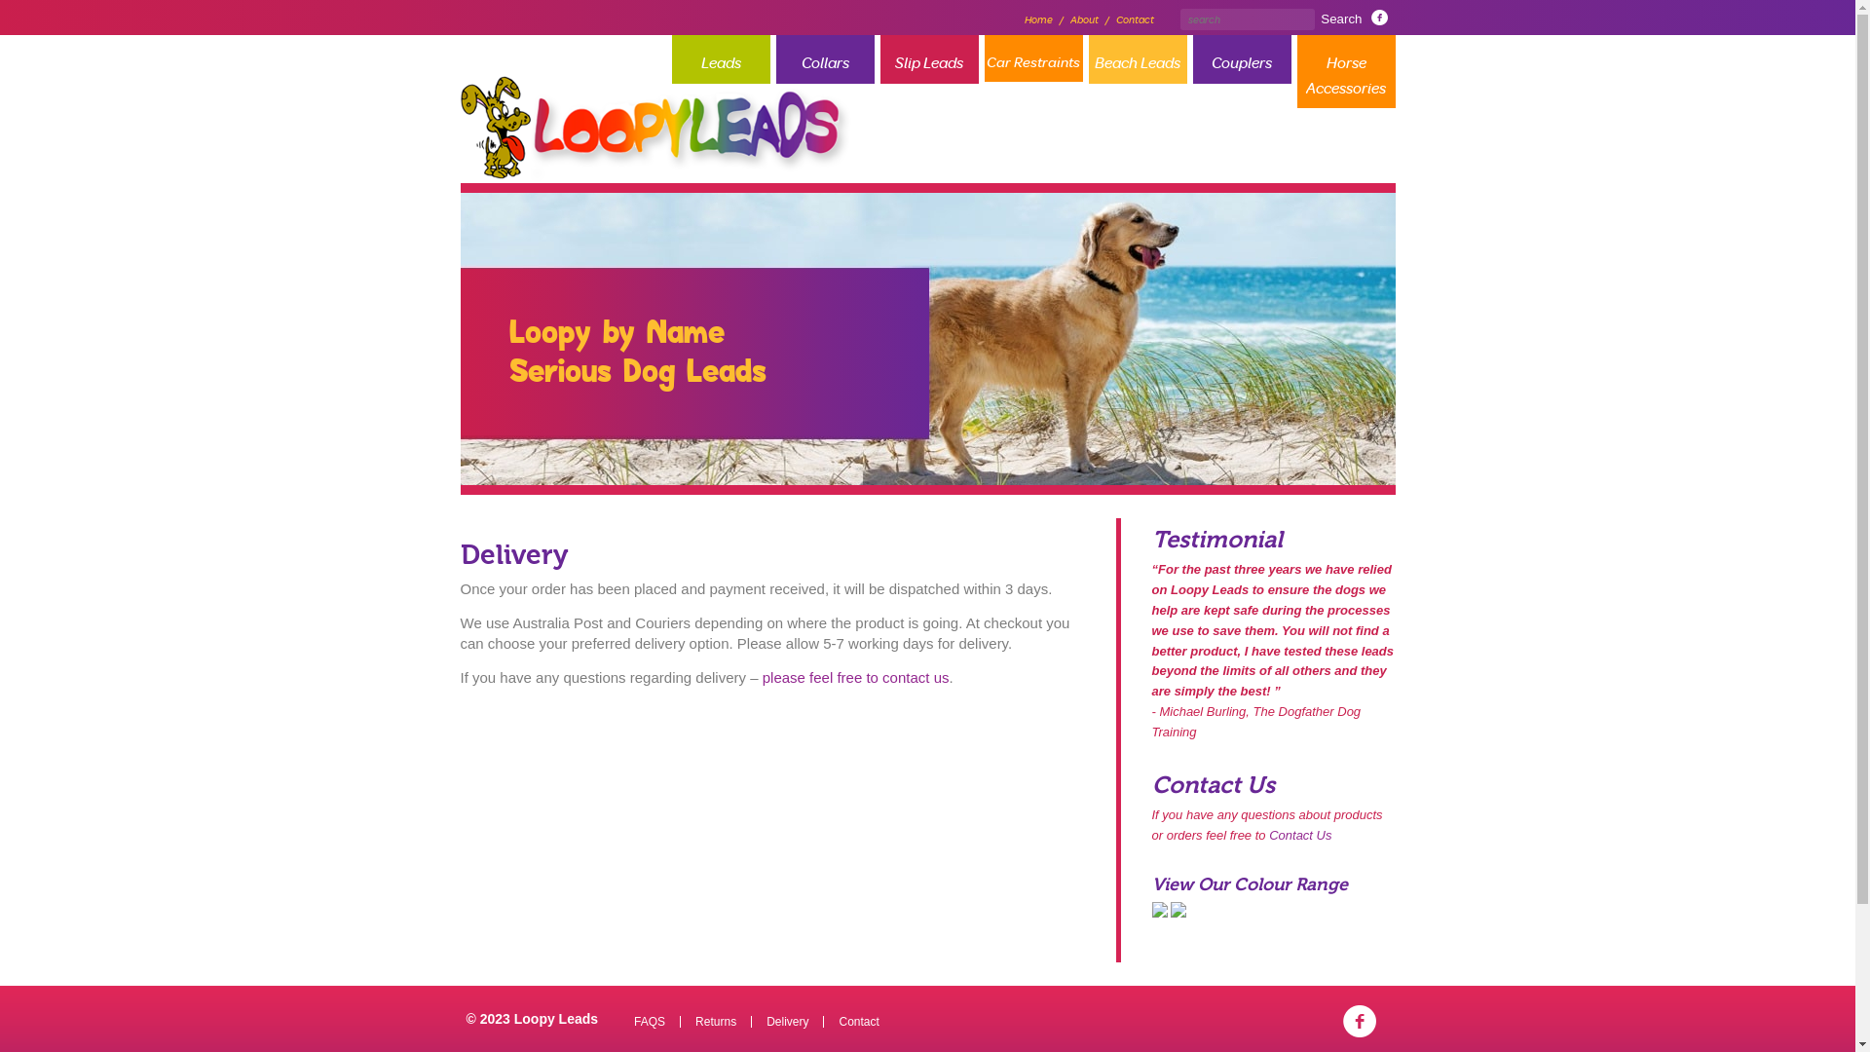 This screenshot has width=1870, height=1052. What do you see at coordinates (856, 678) in the screenshot?
I see `please feel free to contact us` at bounding box center [856, 678].